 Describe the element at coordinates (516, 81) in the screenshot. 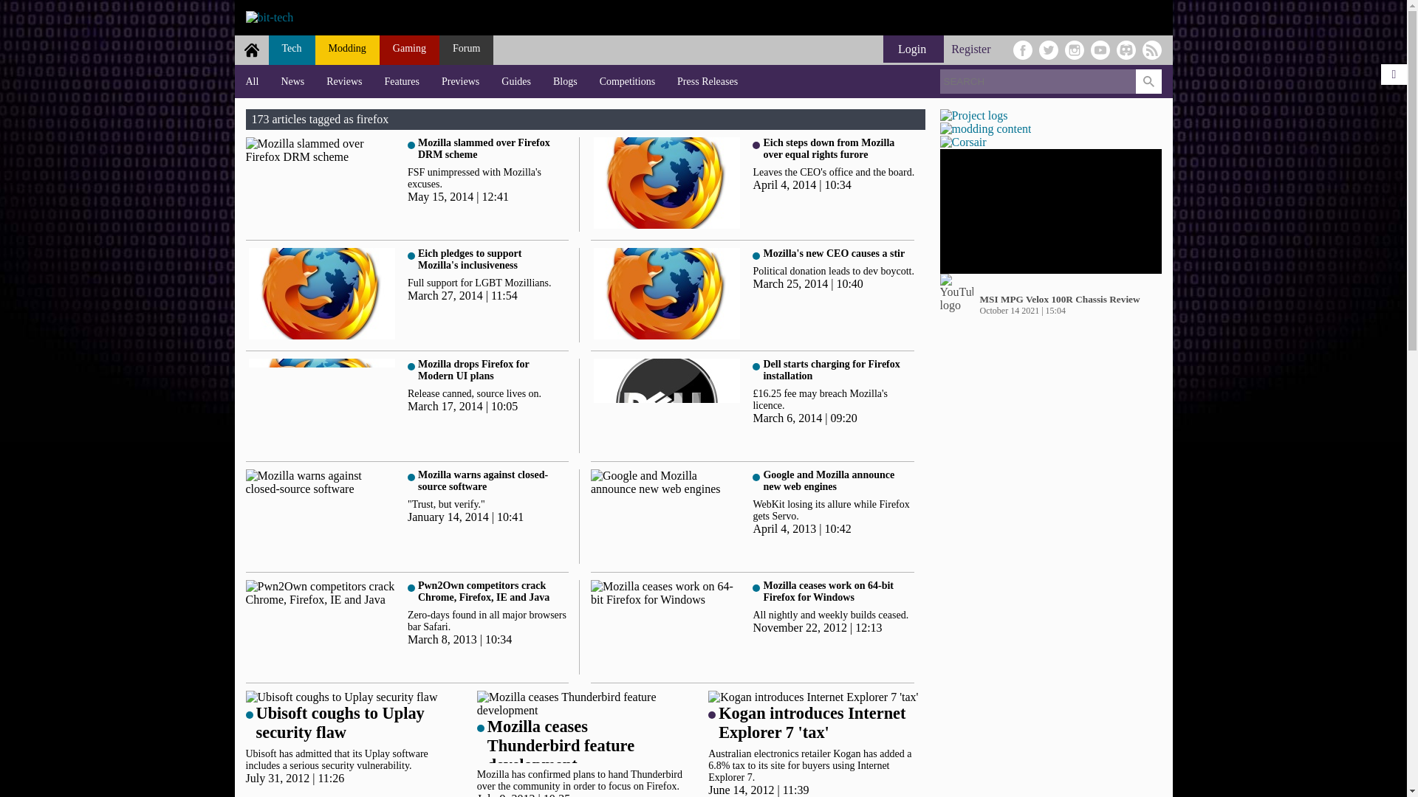

I see `Guides` at that location.